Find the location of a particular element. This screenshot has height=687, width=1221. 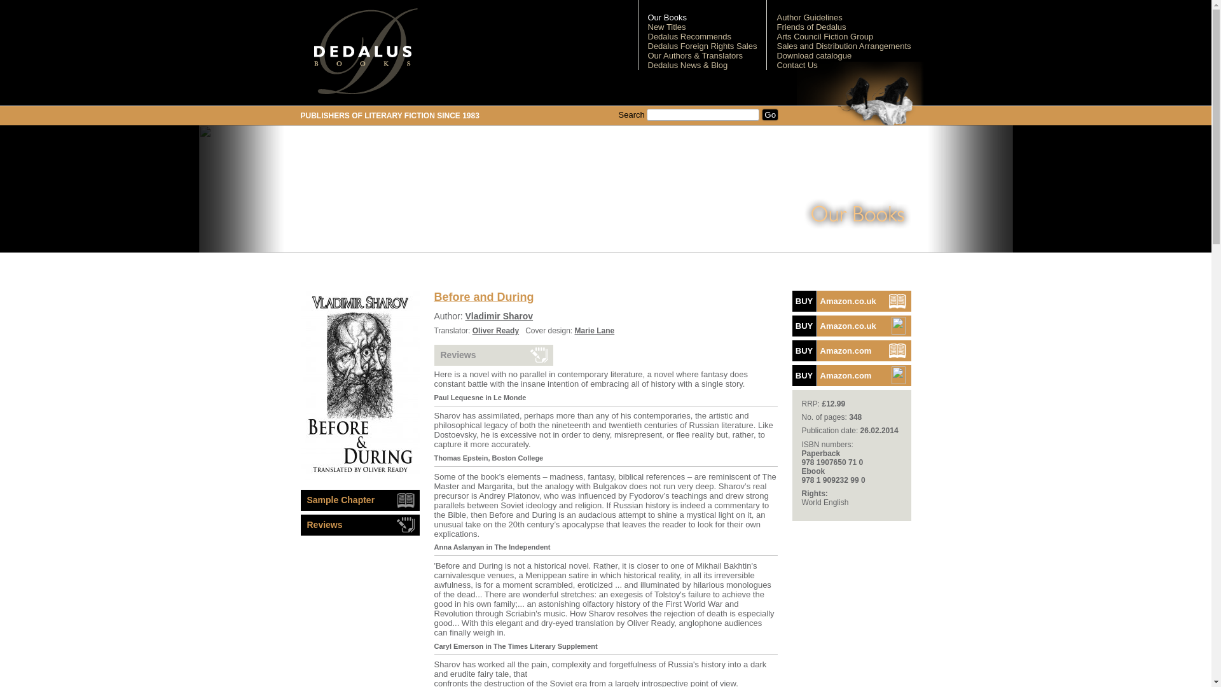

New Titles is located at coordinates (666, 27).